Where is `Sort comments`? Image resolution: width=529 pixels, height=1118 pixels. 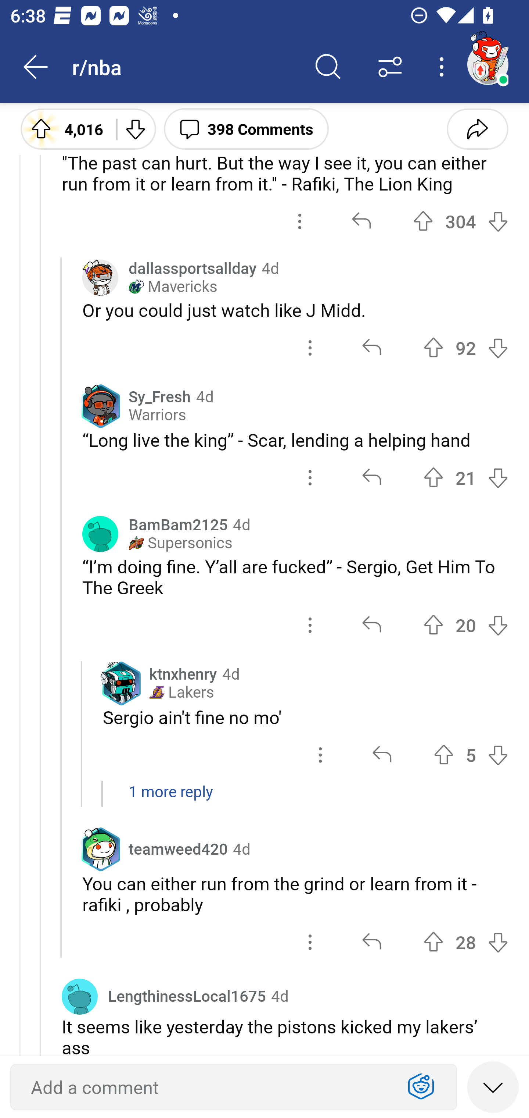 Sort comments is located at coordinates (390, 67).